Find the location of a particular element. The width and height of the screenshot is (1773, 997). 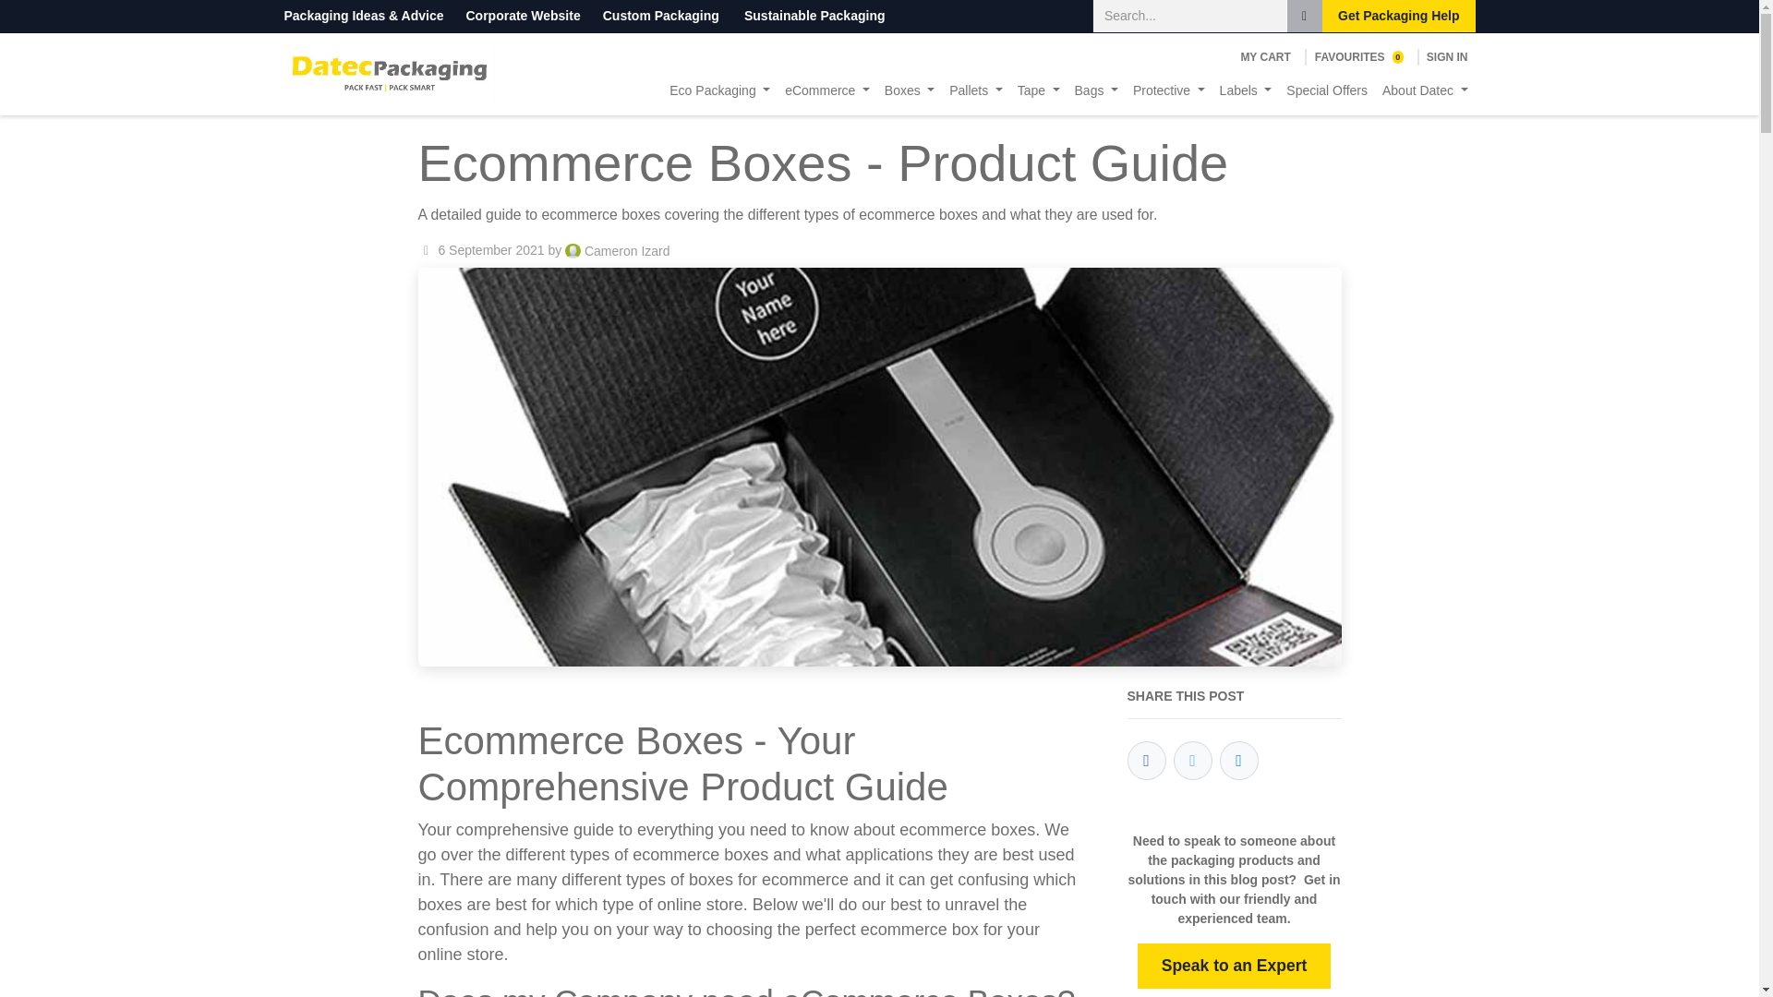

Corporate Website is located at coordinates (522, 15).